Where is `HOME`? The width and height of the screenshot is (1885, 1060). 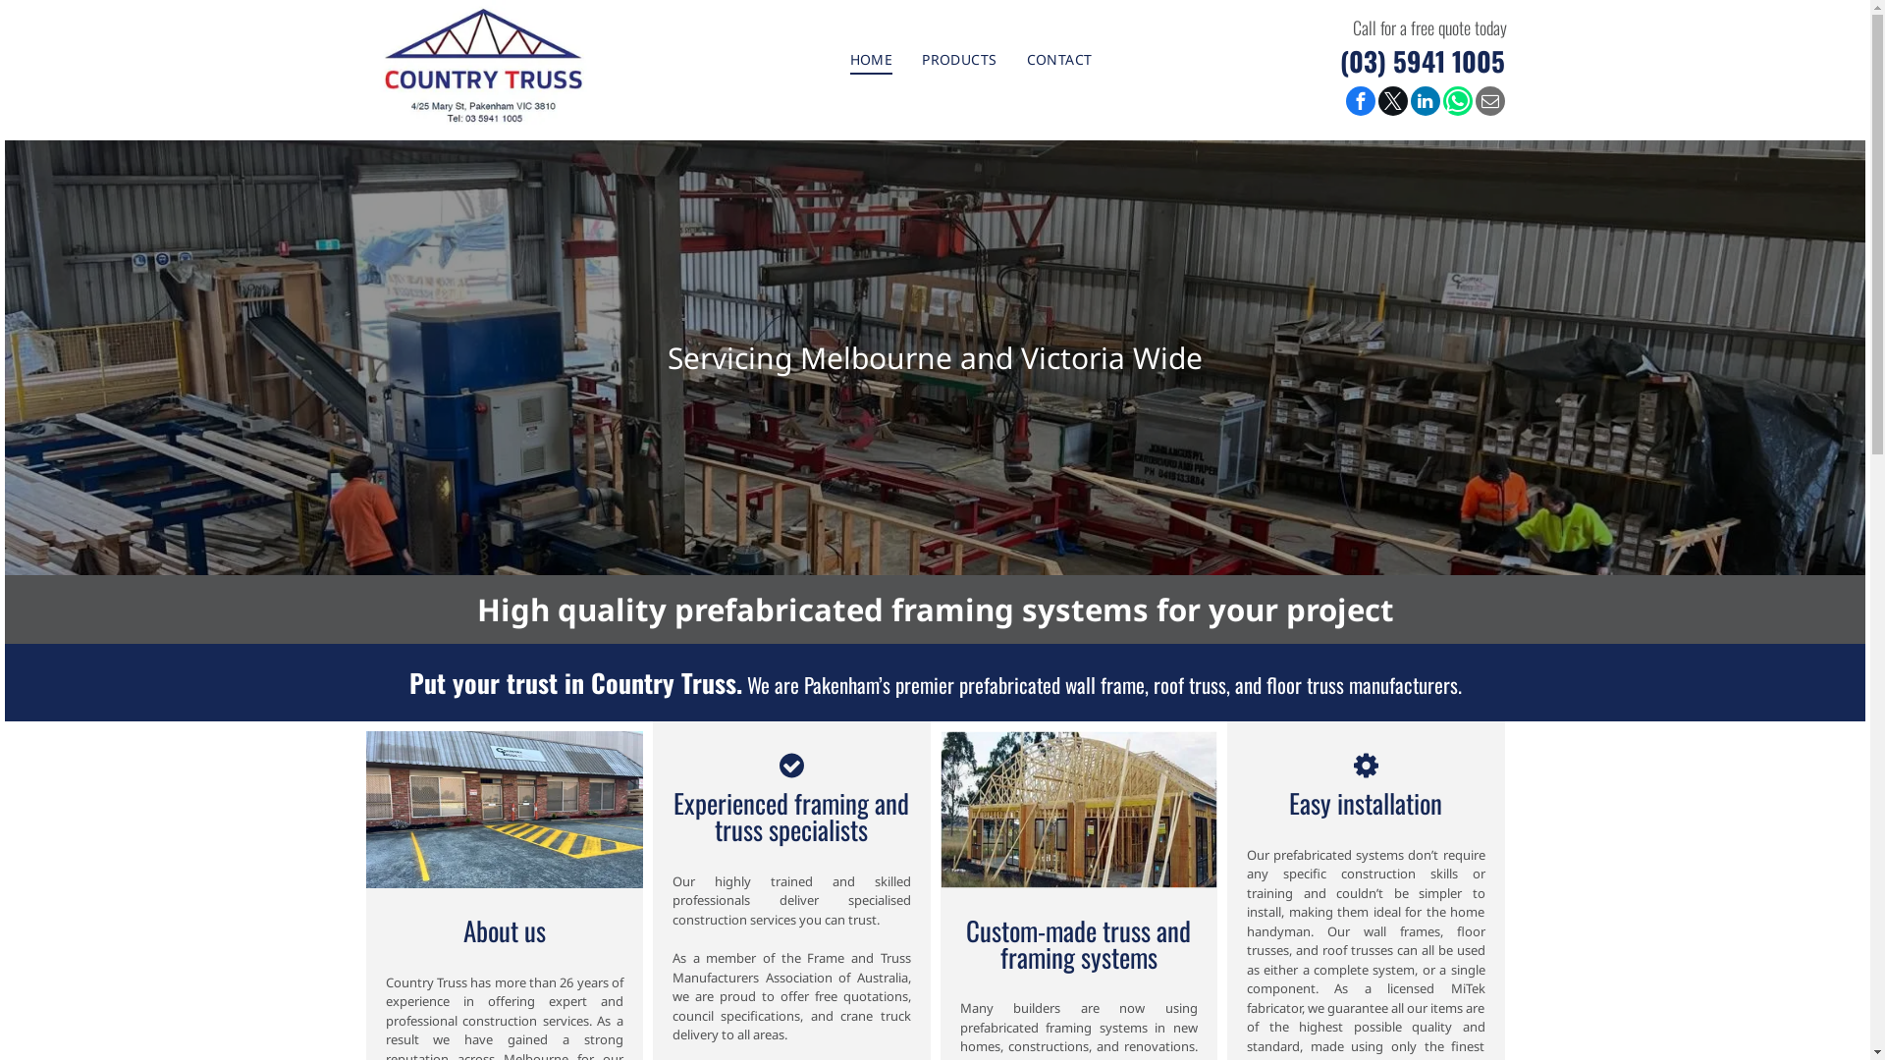 HOME is located at coordinates (872, 59).